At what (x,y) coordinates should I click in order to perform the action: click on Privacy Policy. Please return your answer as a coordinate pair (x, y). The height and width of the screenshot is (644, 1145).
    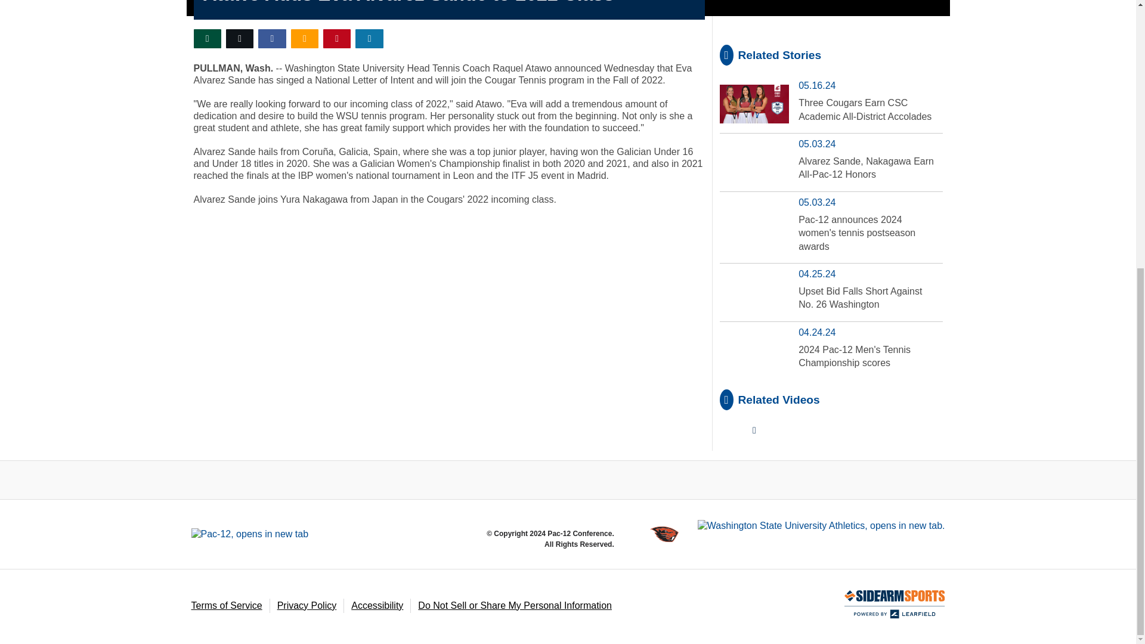
    Looking at the image, I should click on (307, 605).